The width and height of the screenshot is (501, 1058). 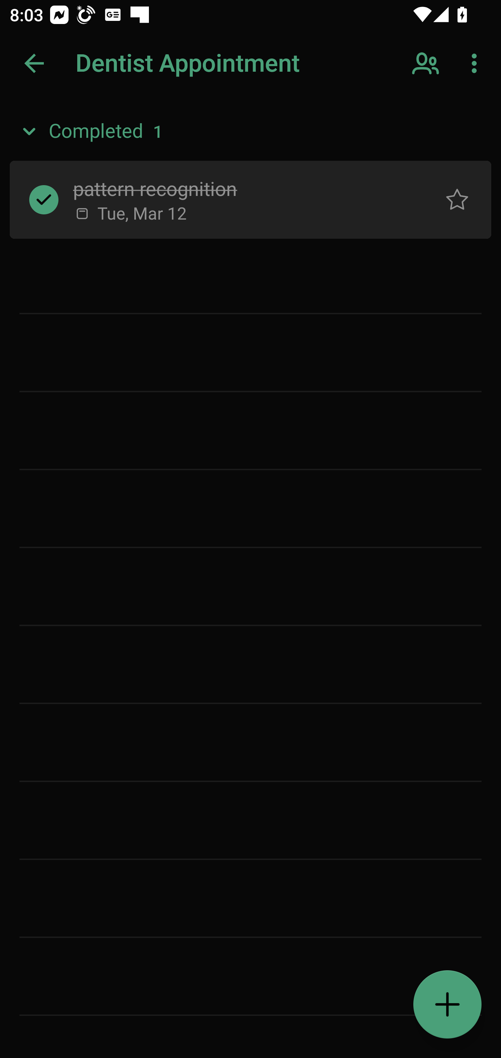 I want to click on More options, so click(x=477, y=63).